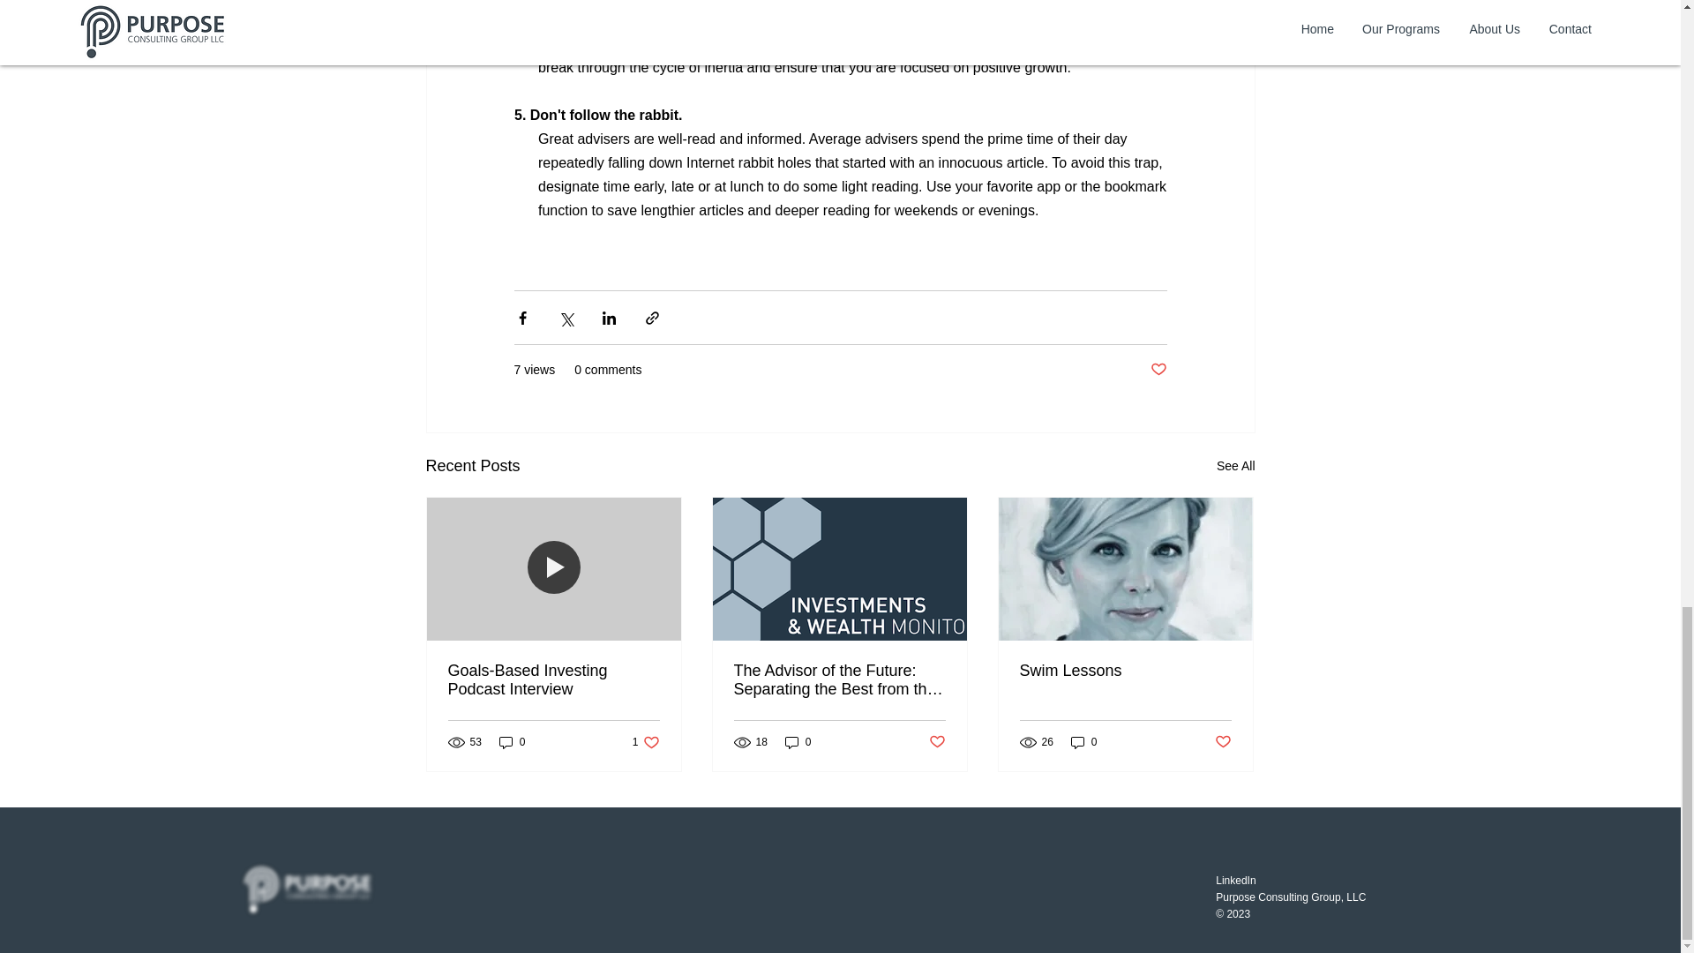 This screenshot has height=953, width=1694. Describe the element at coordinates (1083, 741) in the screenshot. I see `0` at that location.